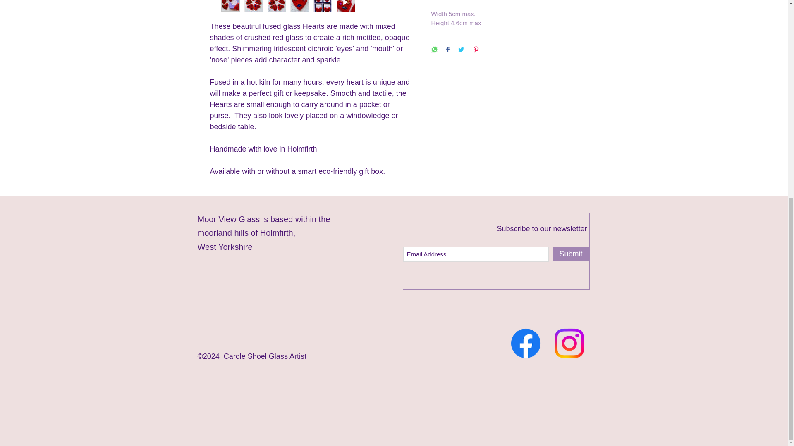 The height and width of the screenshot is (446, 794). What do you see at coordinates (571, 254) in the screenshot?
I see `Submit` at bounding box center [571, 254].